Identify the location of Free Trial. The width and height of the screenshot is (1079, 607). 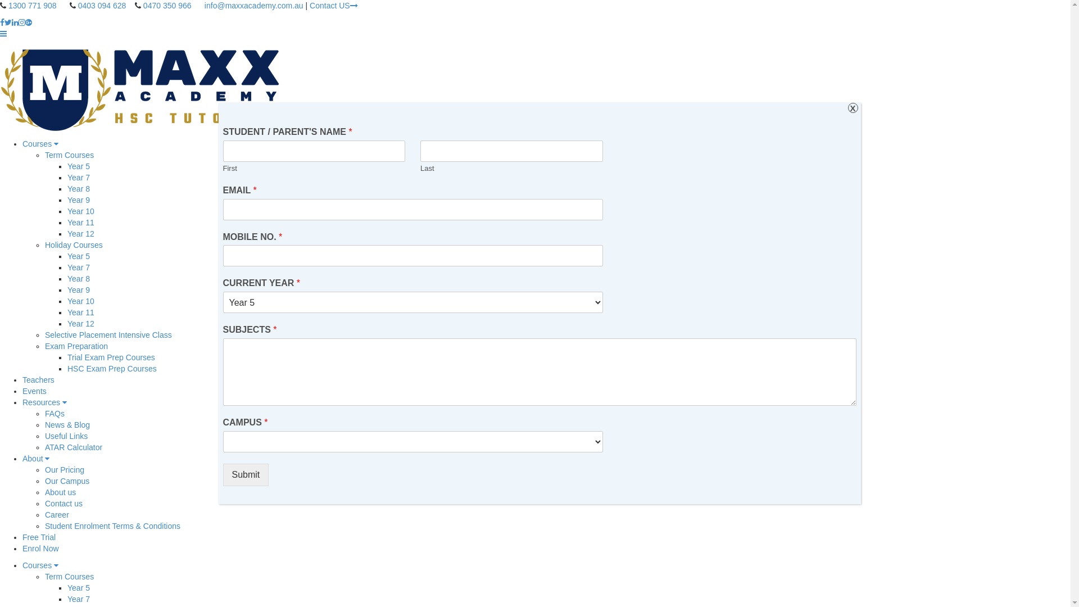
(39, 537).